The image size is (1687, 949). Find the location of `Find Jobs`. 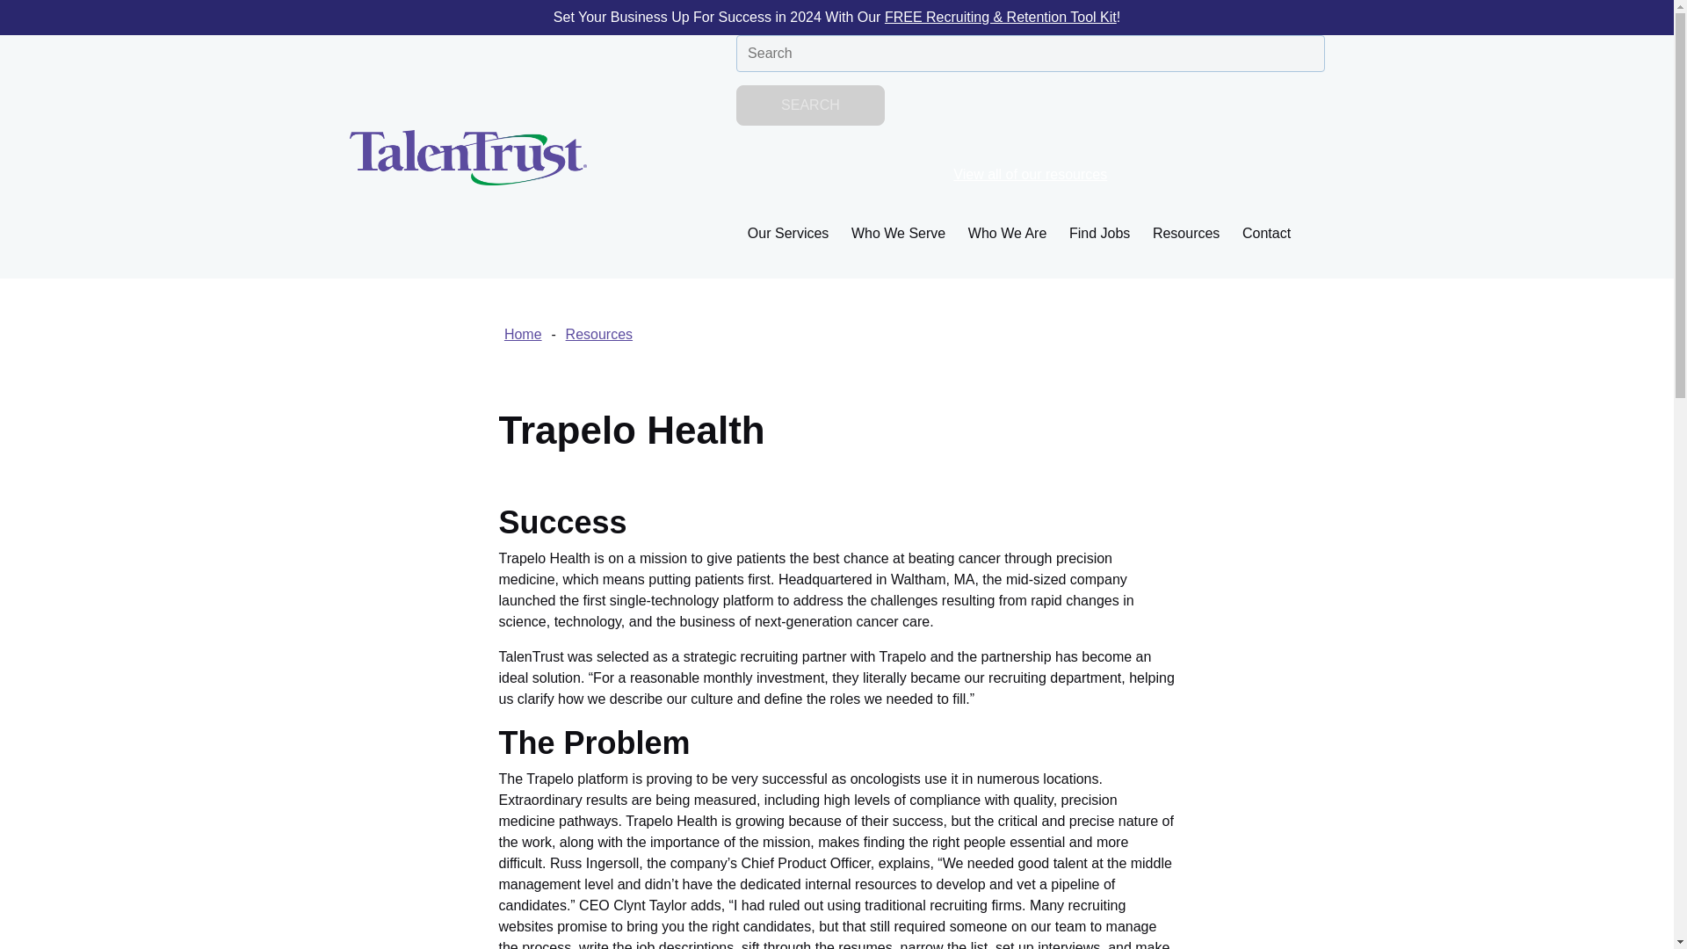

Find Jobs is located at coordinates (1099, 232).